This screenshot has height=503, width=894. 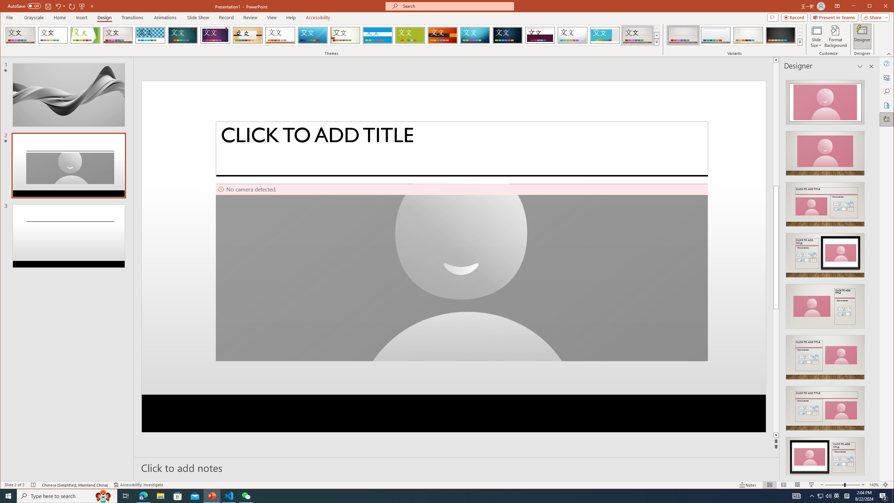 What do you see at coordinates (457, 467) in the screenshot?
I see `Slide Notes` at bounding box center [457, 467].